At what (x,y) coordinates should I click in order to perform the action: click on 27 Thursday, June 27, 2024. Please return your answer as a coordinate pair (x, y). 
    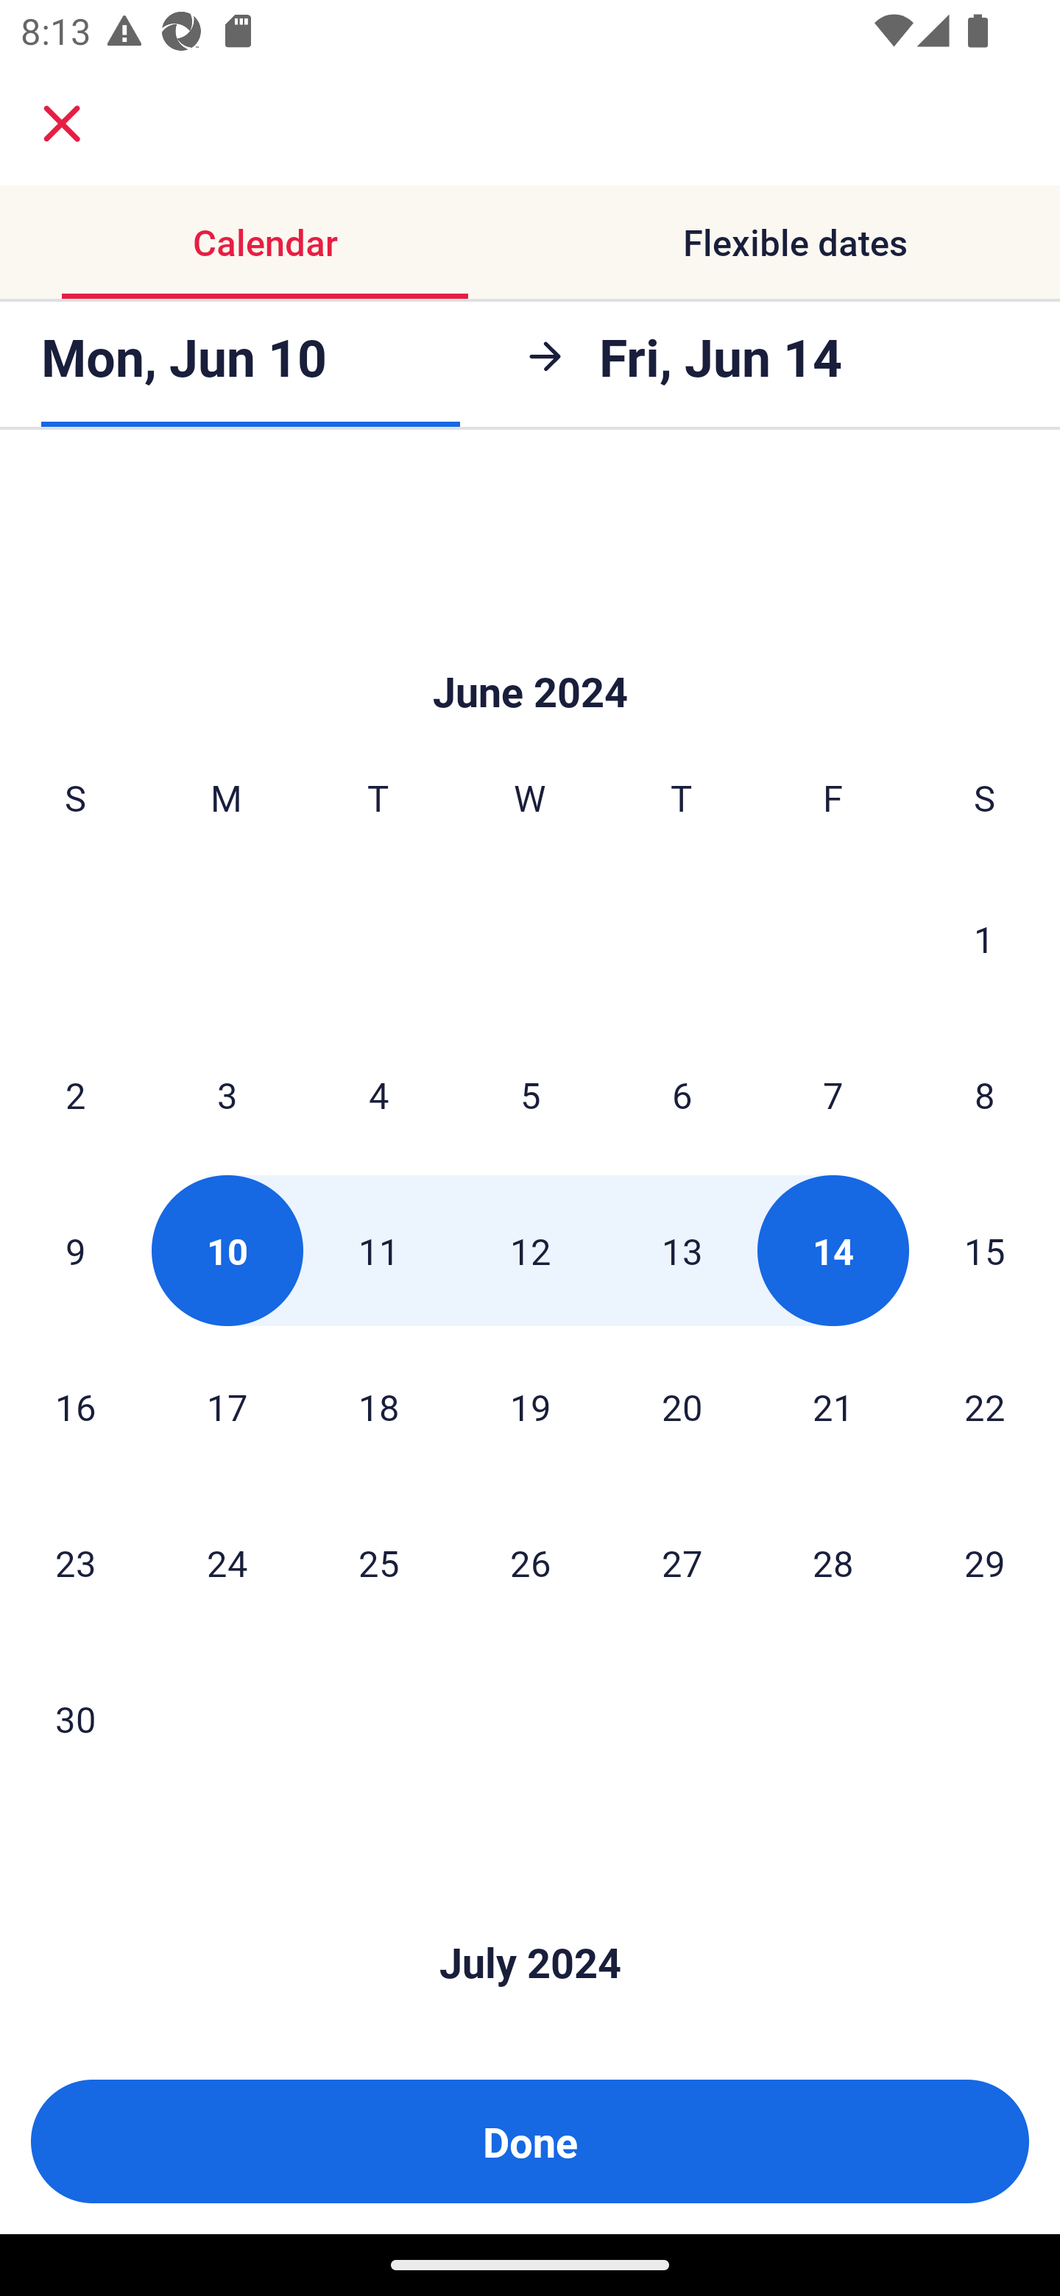
    Looking at the image, I should click on (682, 1562).